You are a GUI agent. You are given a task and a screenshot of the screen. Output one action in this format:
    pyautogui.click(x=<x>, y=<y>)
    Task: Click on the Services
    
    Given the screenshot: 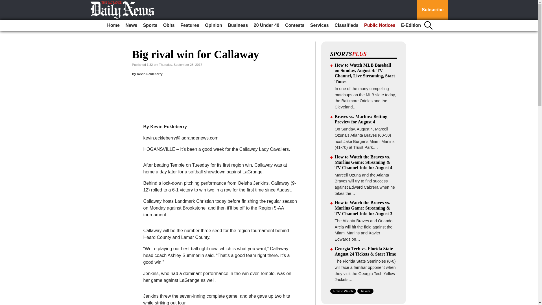 What is the action you would take?
    pyautogui.click(x=320, y=25)
    